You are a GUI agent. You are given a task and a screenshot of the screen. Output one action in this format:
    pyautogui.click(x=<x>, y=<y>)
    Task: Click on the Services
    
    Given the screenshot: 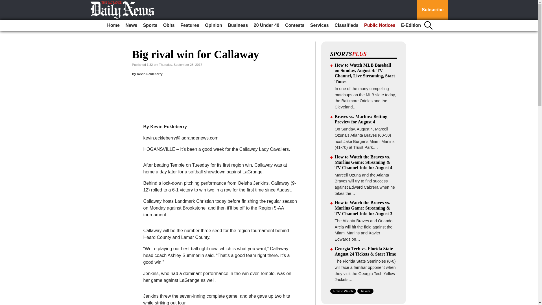 What is the action you would take?
    pyautogui.click(x=320, y=25)
    